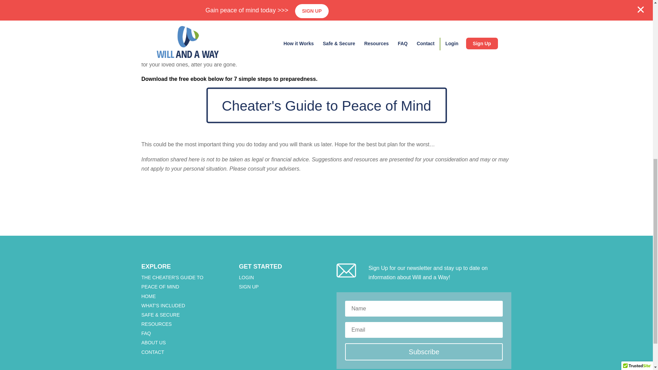 Image resolution: width=658 pixels, height=370 pixels. Describe the element at coordinates (248, 286) in the screenshot. I see `SIGN UP` at that location.